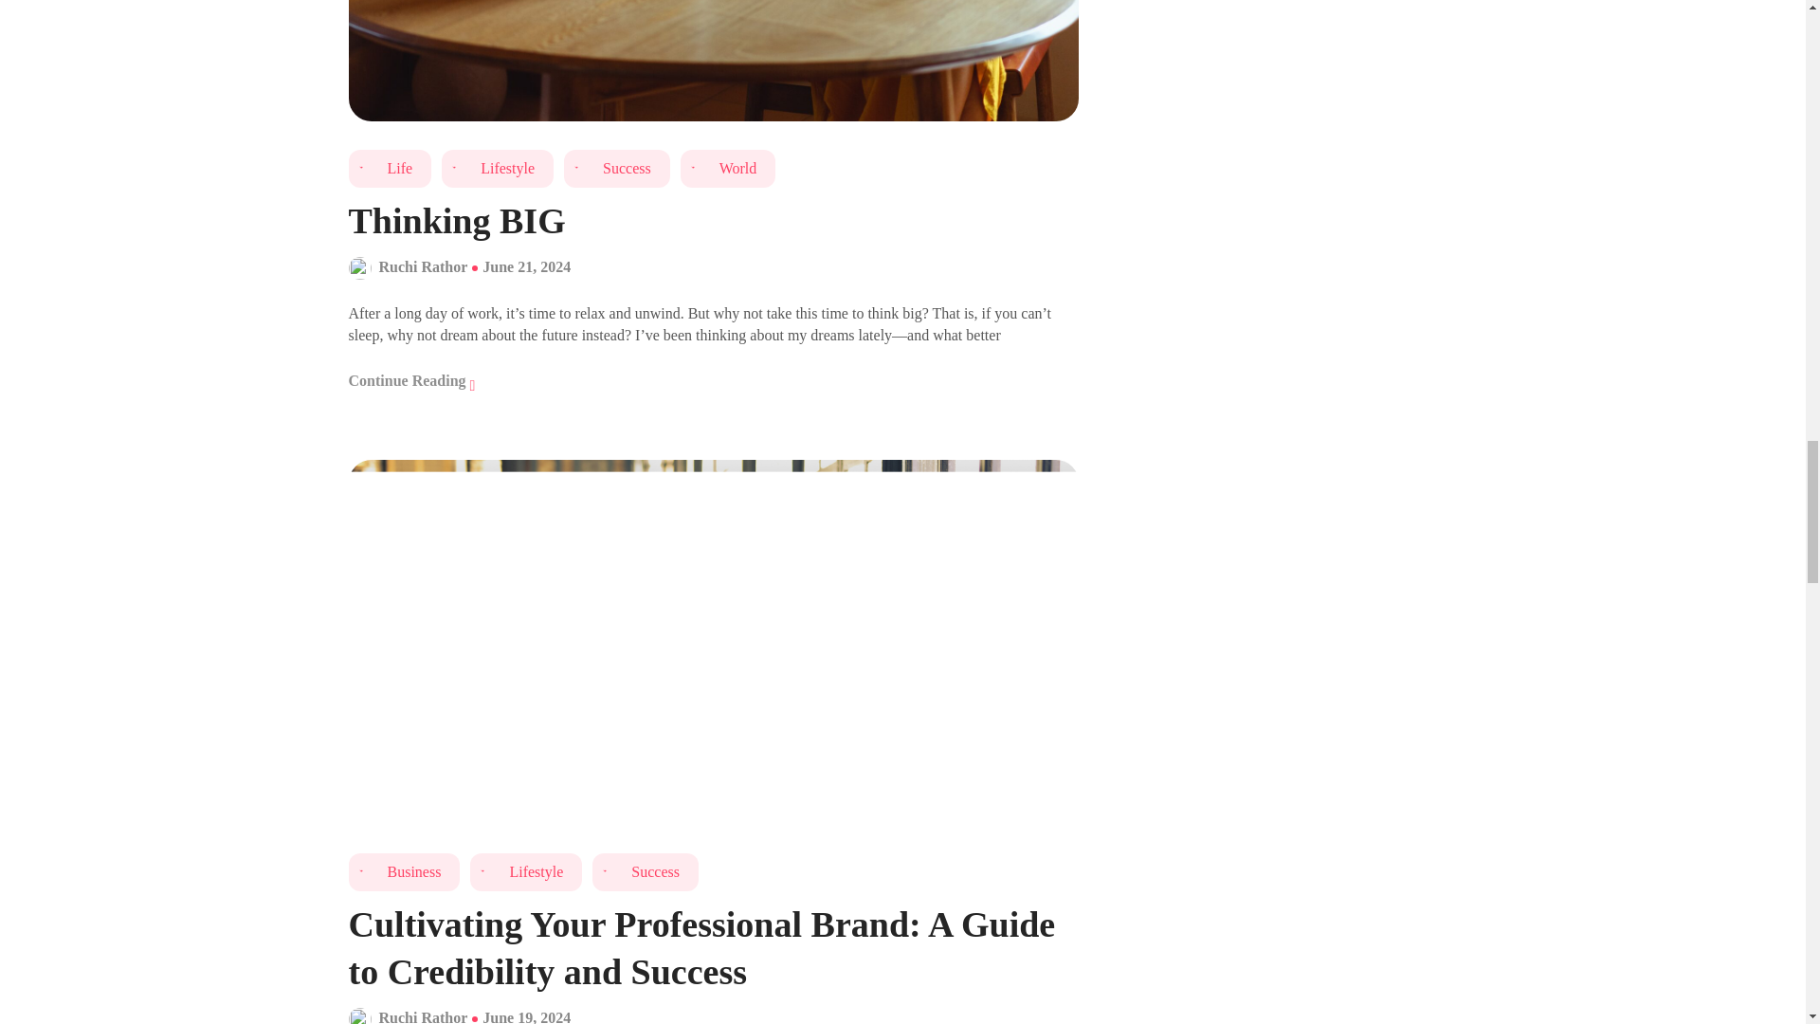  What do you see at coordinates (646, 871) in the screenshot?
I see `Success` at bounding box center [646, 871].